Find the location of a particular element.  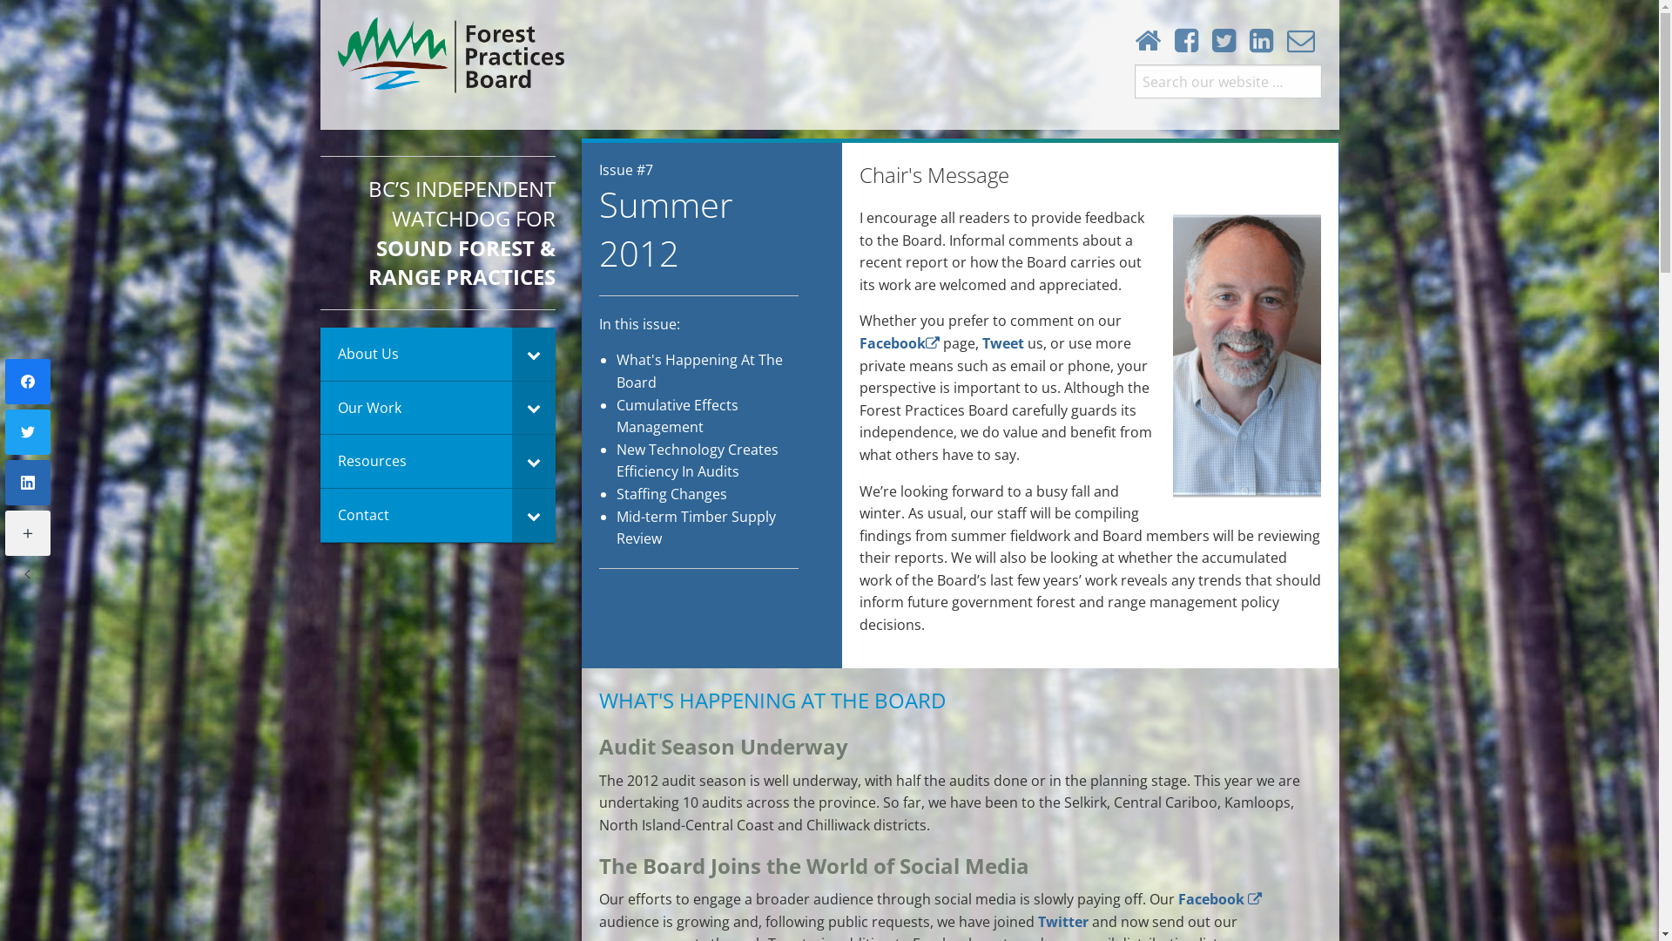

Contact is located at coordinates (438, 516).